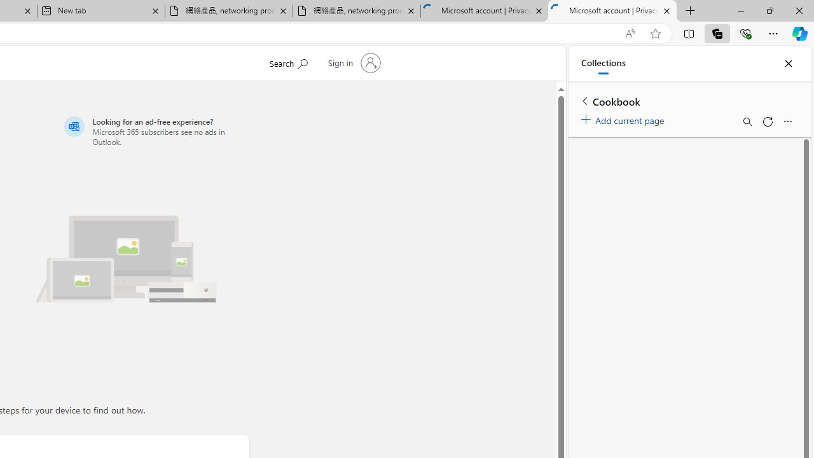 Image resolution: width=814 pixels, height=458 pixels. I want to click on Search Microsoft.com, so click(312, 62).